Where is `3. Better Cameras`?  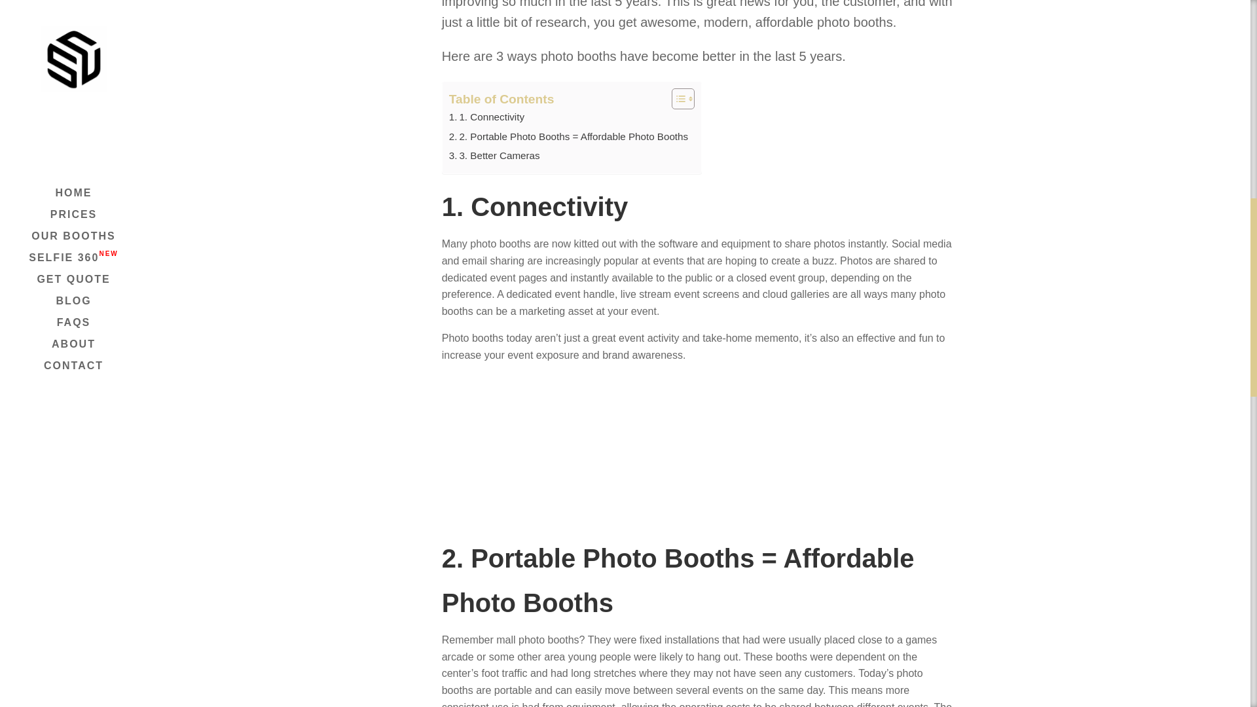 3. Better Cameras is located at coordinates (494, 157).